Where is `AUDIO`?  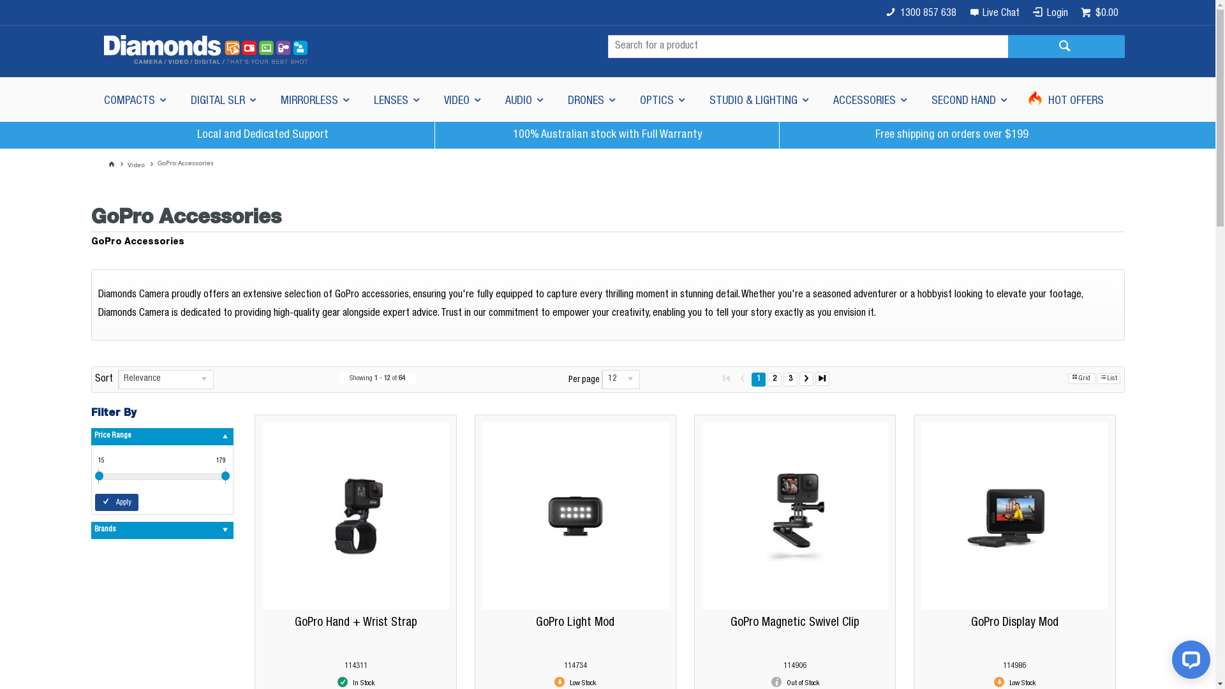 AUDIO is located at coordinates (524, 100).